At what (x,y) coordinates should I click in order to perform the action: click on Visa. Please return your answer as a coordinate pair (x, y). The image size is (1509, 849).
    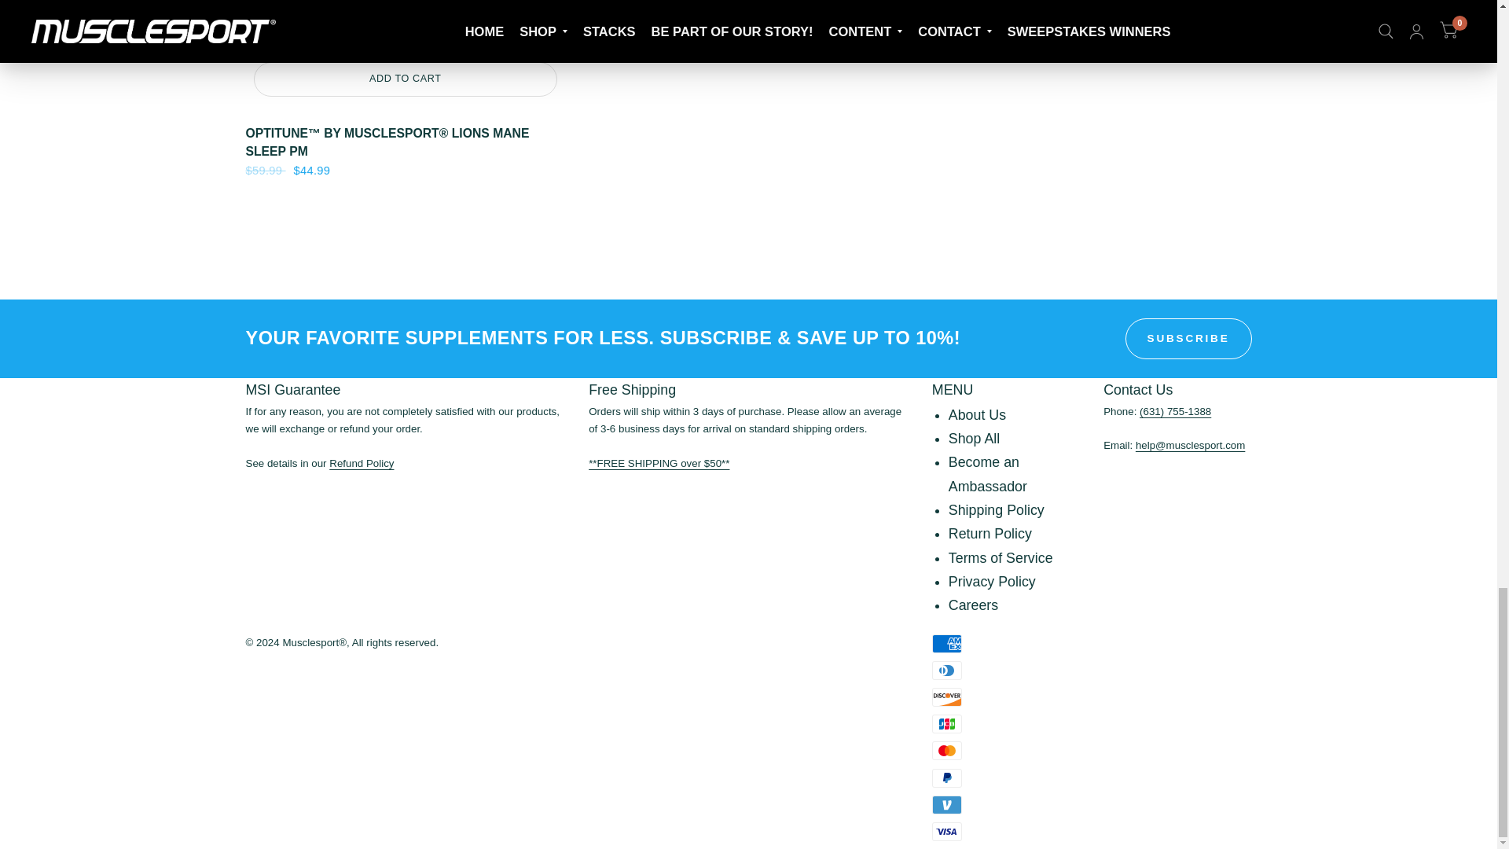
    Looking at the image, I should click on (947, 832).